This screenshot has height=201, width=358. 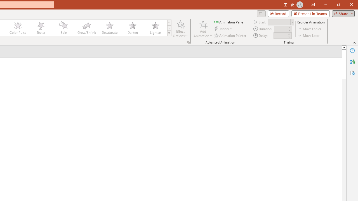 What do you see at coordinates (203, 28) in the screenshot?
I see `Add Animation` at bounding box center [203, 28].